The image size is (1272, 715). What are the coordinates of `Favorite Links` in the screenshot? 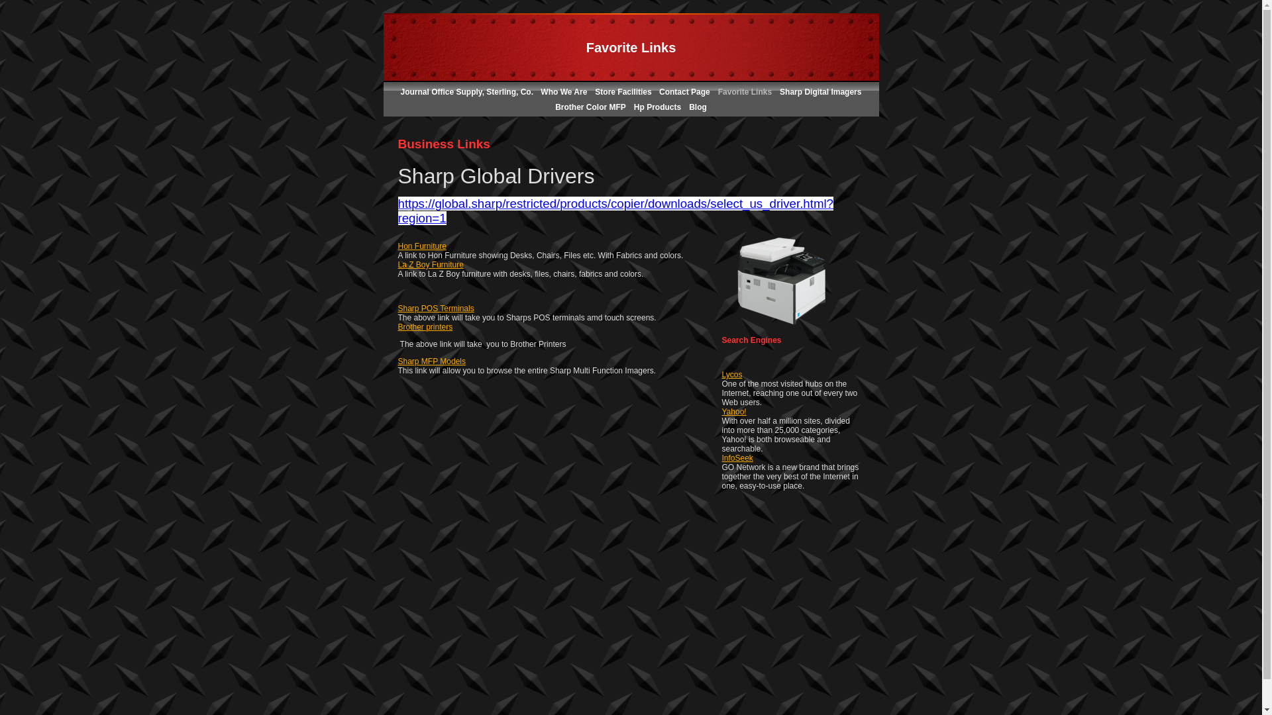 It's located at (745, 91).